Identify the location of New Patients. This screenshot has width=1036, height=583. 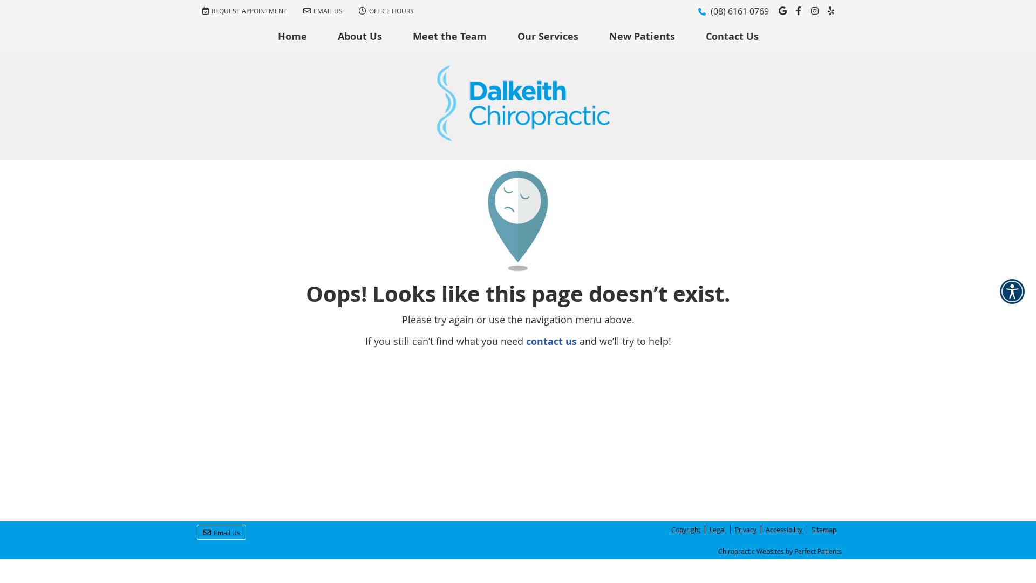
(642, 37).